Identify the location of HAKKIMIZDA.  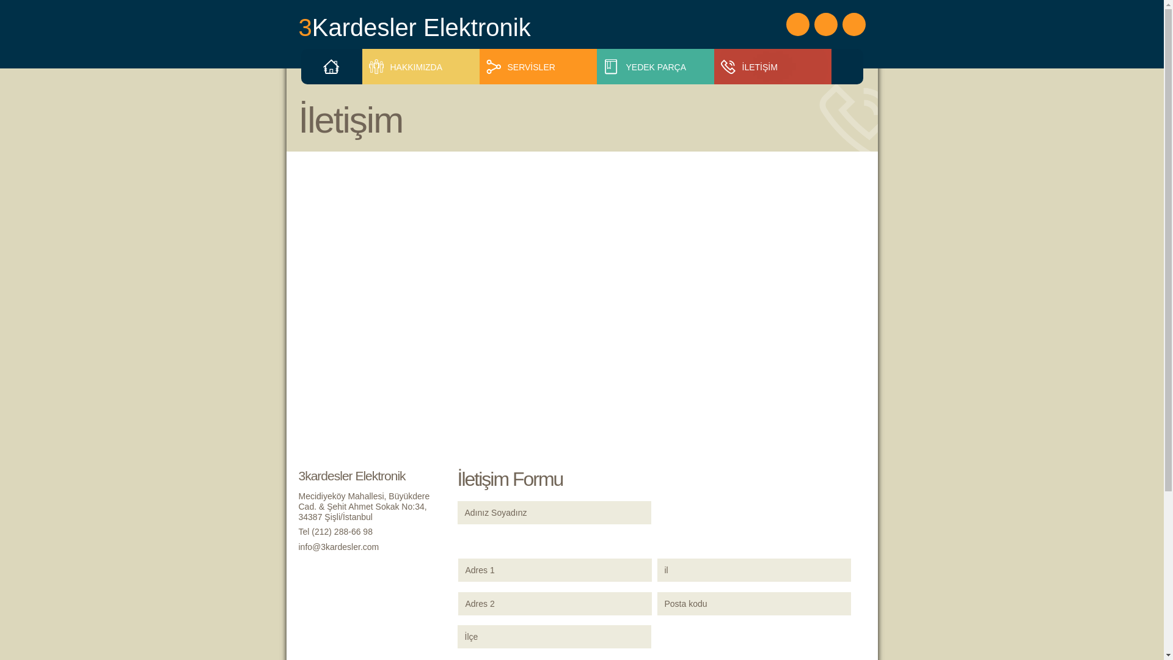
(423, 67).